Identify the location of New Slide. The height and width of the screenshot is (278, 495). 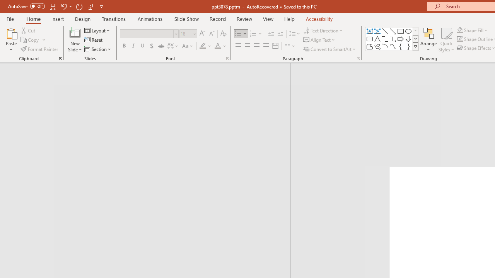
(75, 39).